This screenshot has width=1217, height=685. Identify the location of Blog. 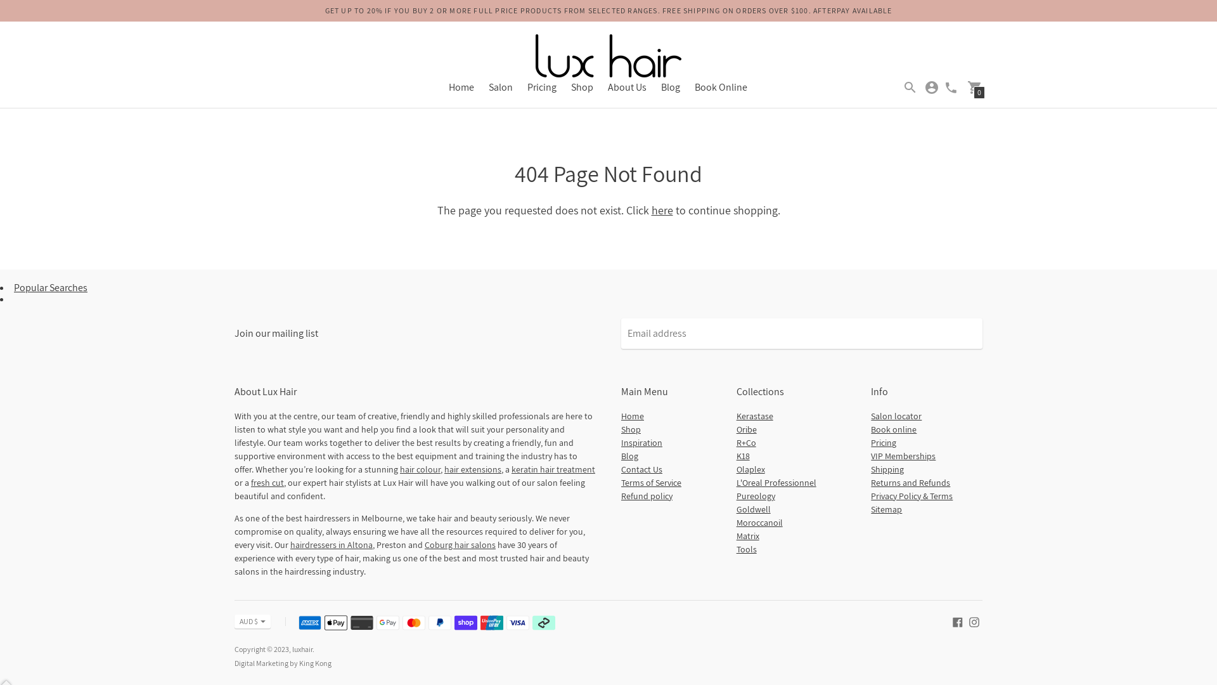
(670, 88).